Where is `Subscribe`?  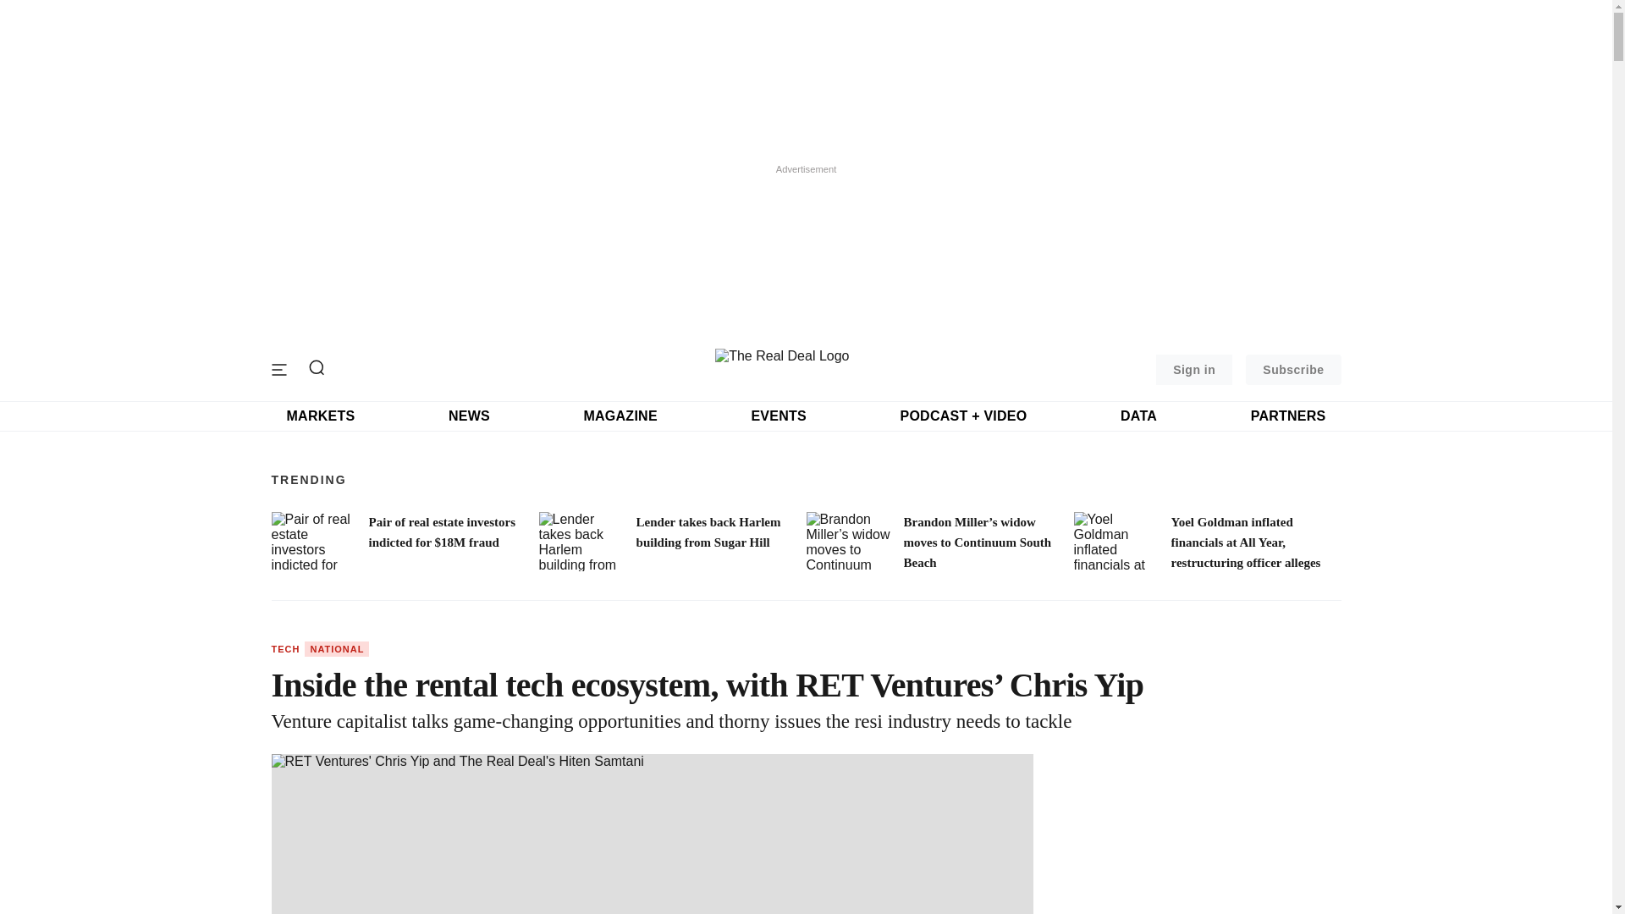 Subscribe is located at coordinates (1293, 369).